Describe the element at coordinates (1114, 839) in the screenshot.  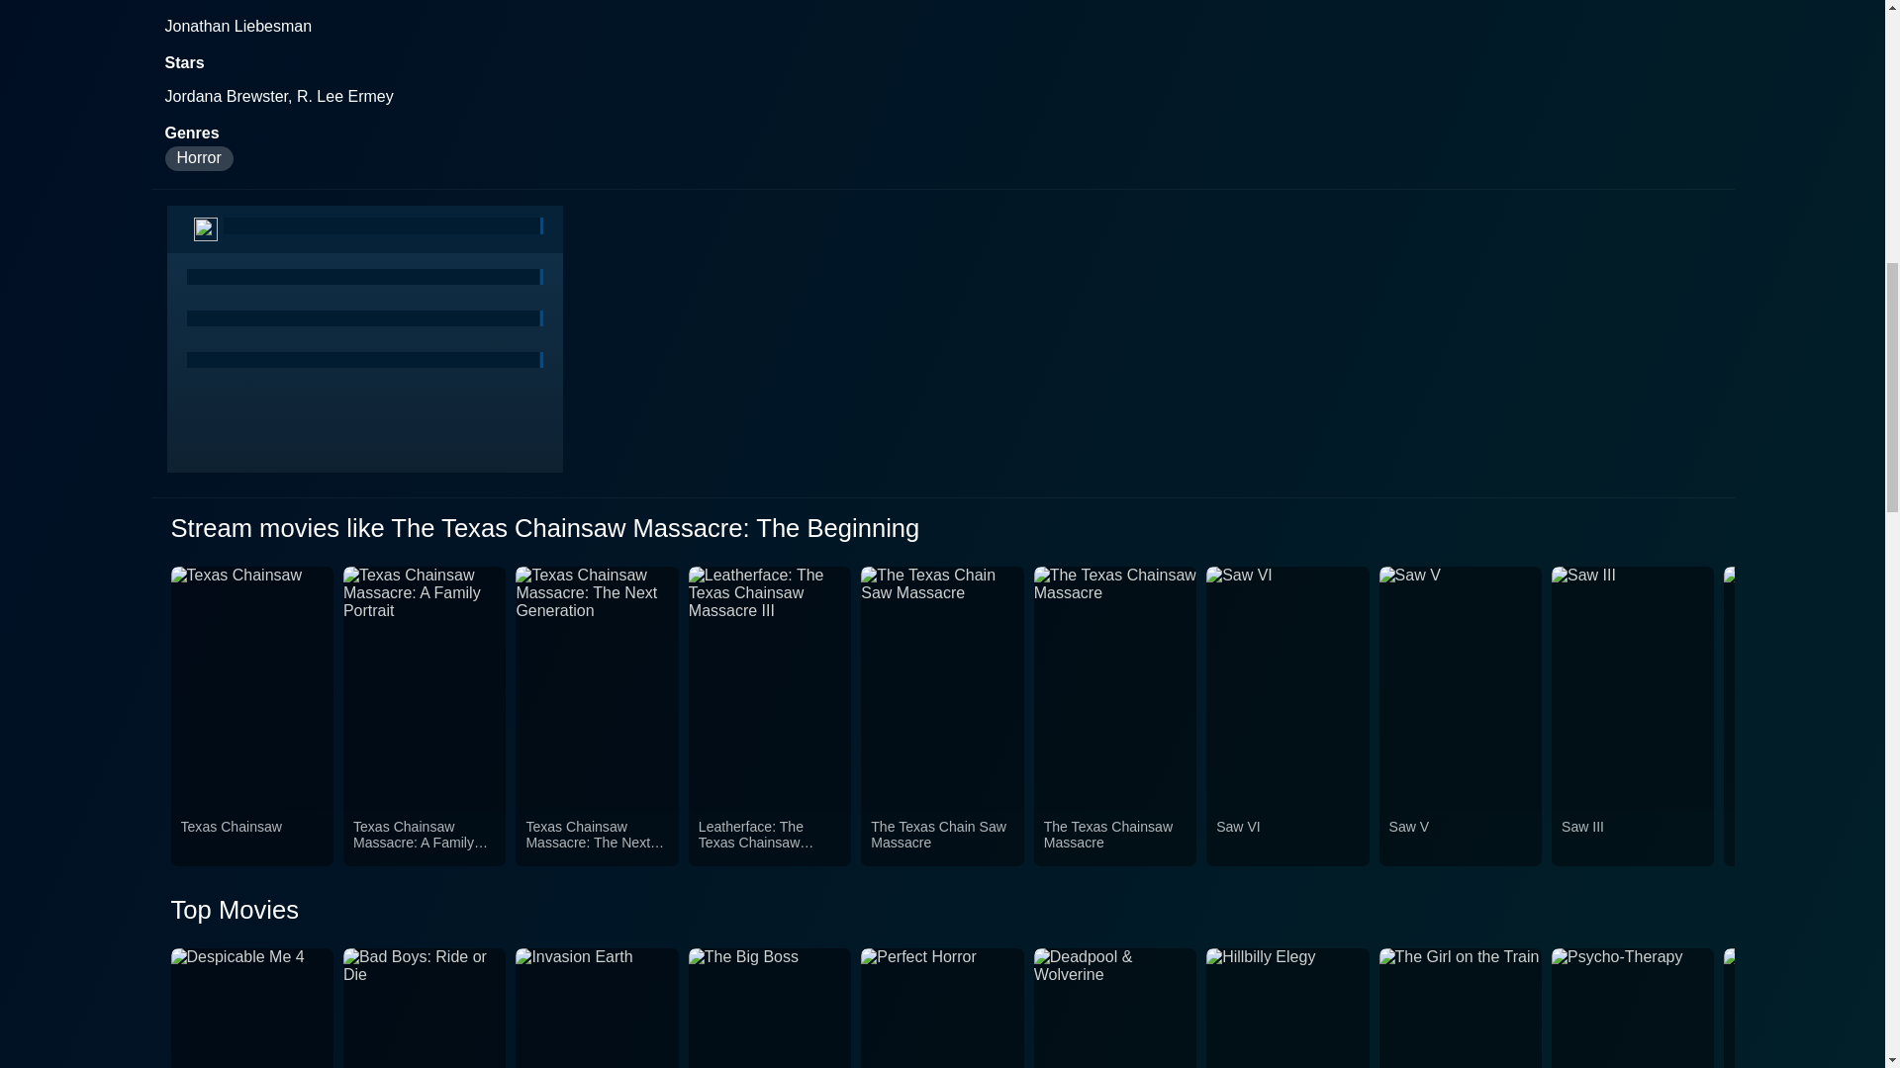
I see `The Texas Chainsaw Massacre` at that location.